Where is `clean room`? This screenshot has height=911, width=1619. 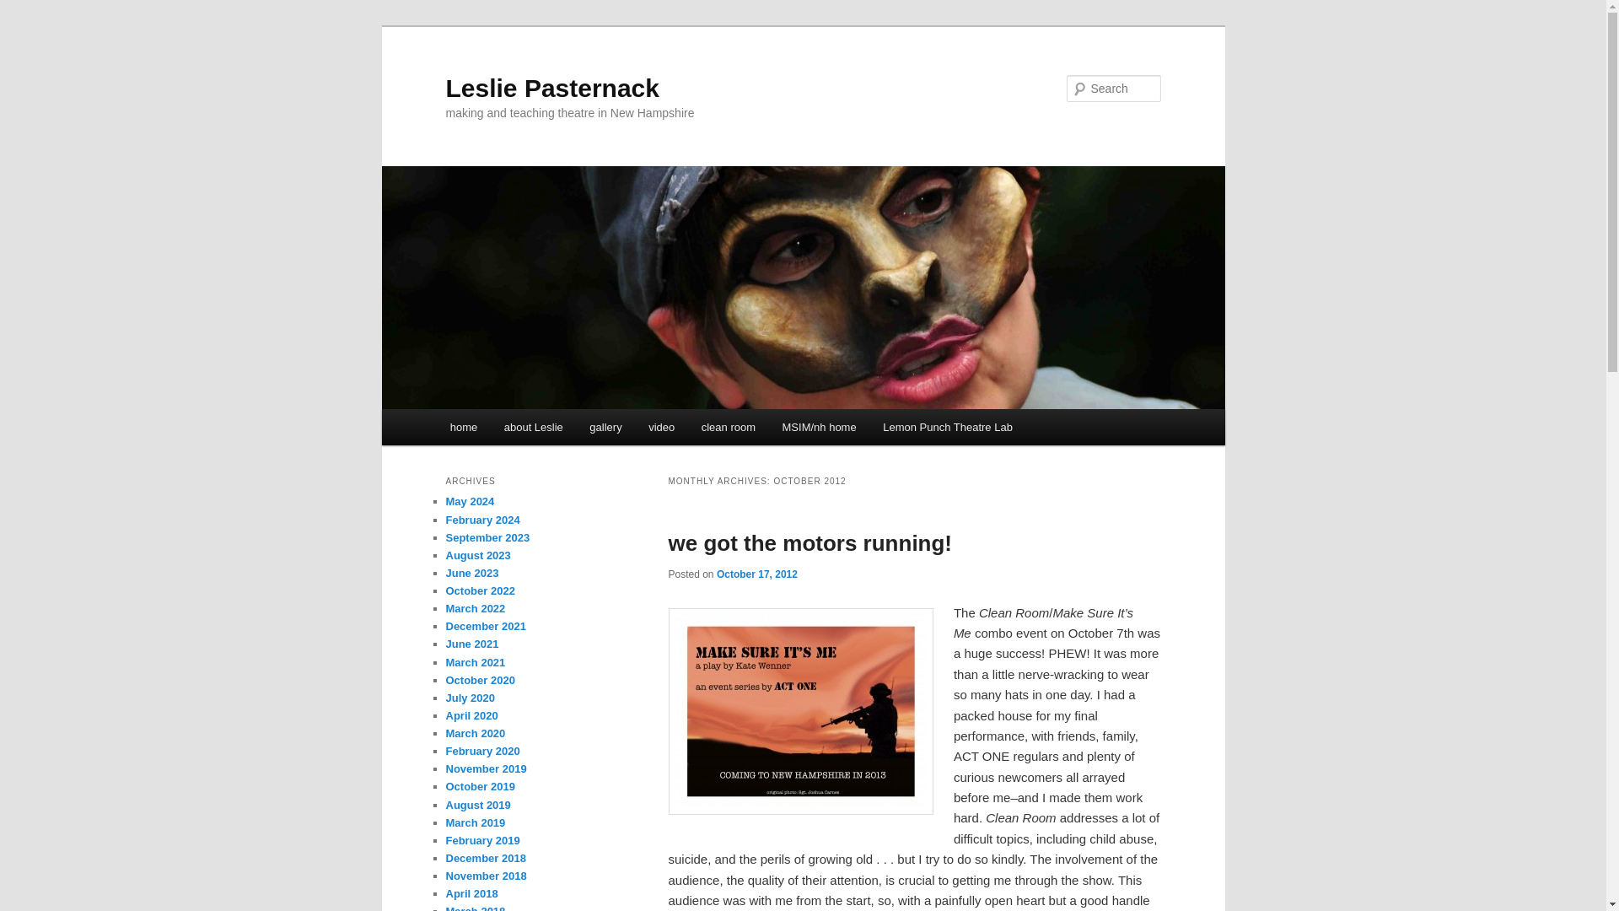 clean room is located at coordinates (729, 427).